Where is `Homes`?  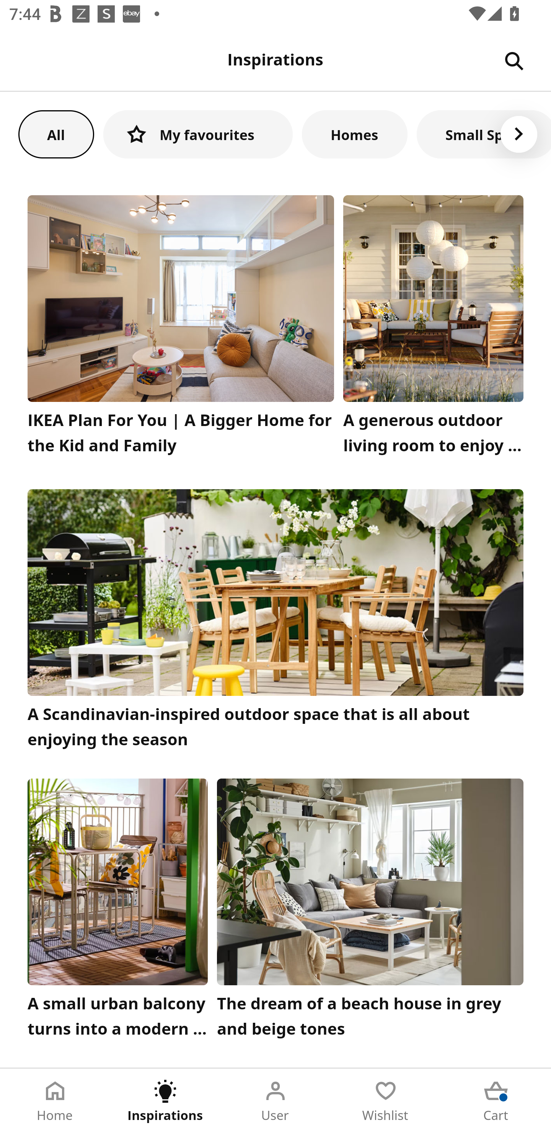 Homes is located at coordinates (355, 134).